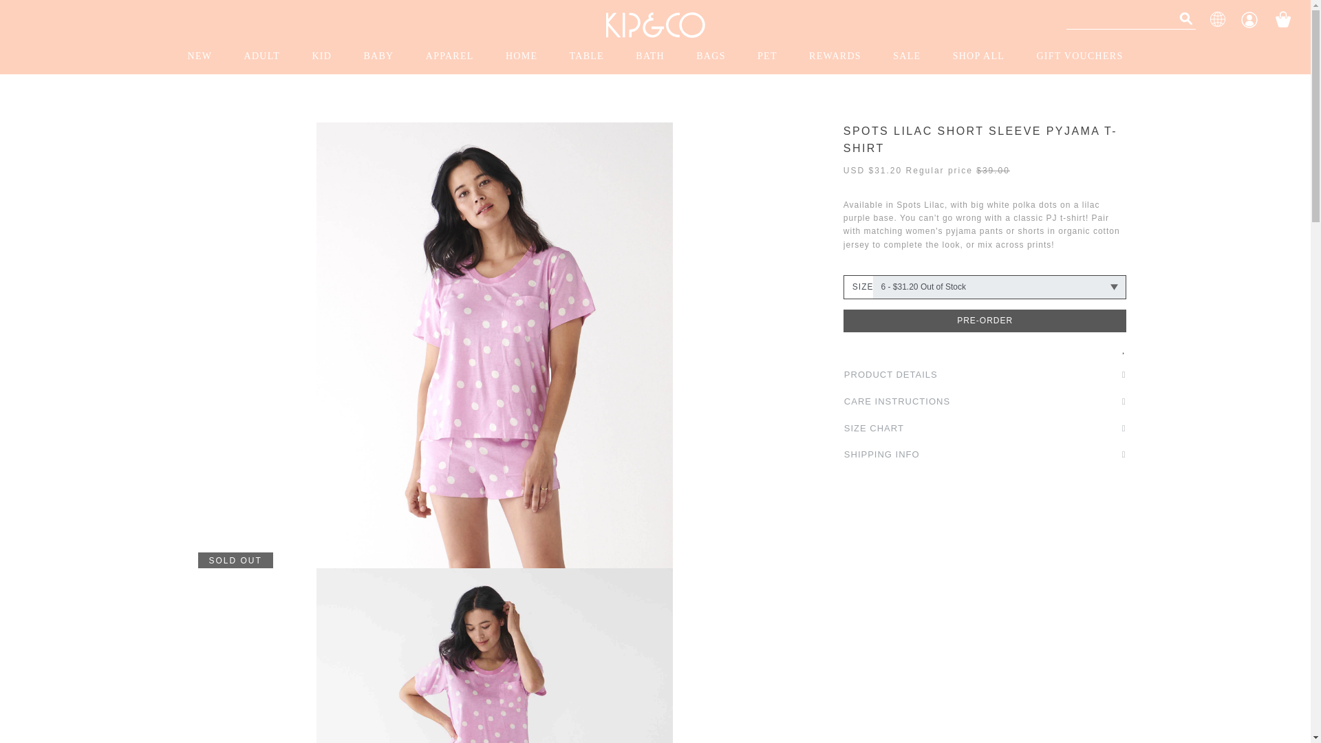 Image resolution: width=1321 pixels, height=743 pixels. What do you see at coordinates (450, 56) in the screenshot?
I see `APPAREL` at bounding box center [450, 56].